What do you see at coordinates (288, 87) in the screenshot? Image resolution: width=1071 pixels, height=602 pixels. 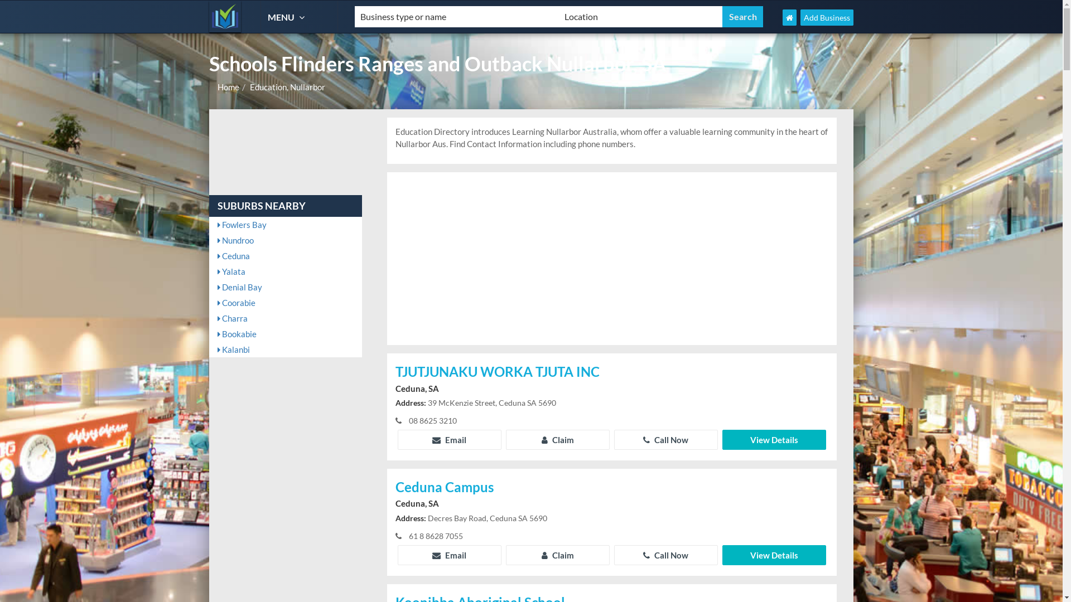 I see `Education, Nullarbor` at bounding box center [288, 87].